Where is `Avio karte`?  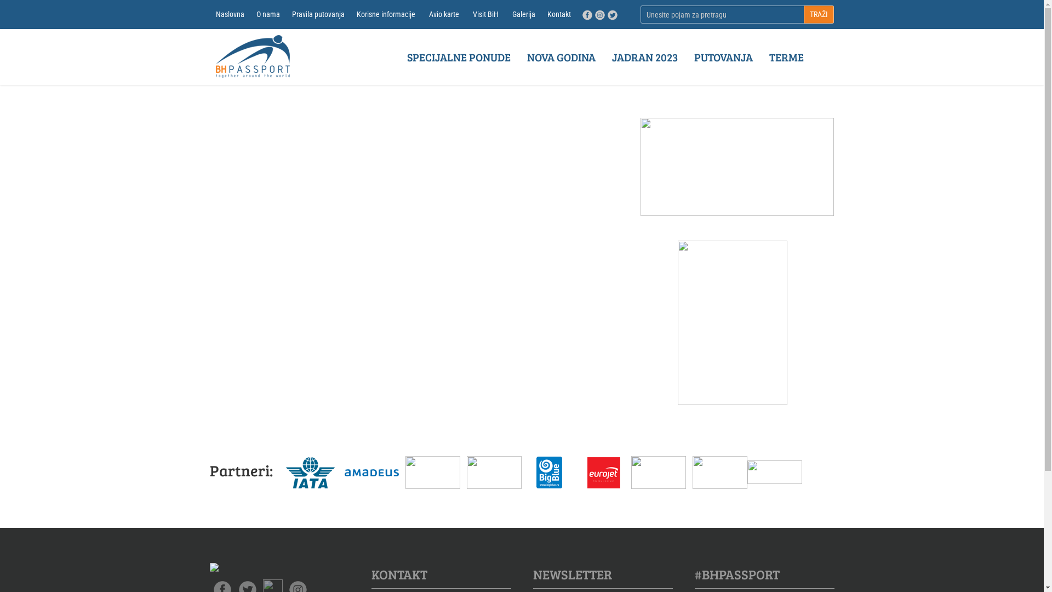
Avio karte is located at coordinates (444, 14).